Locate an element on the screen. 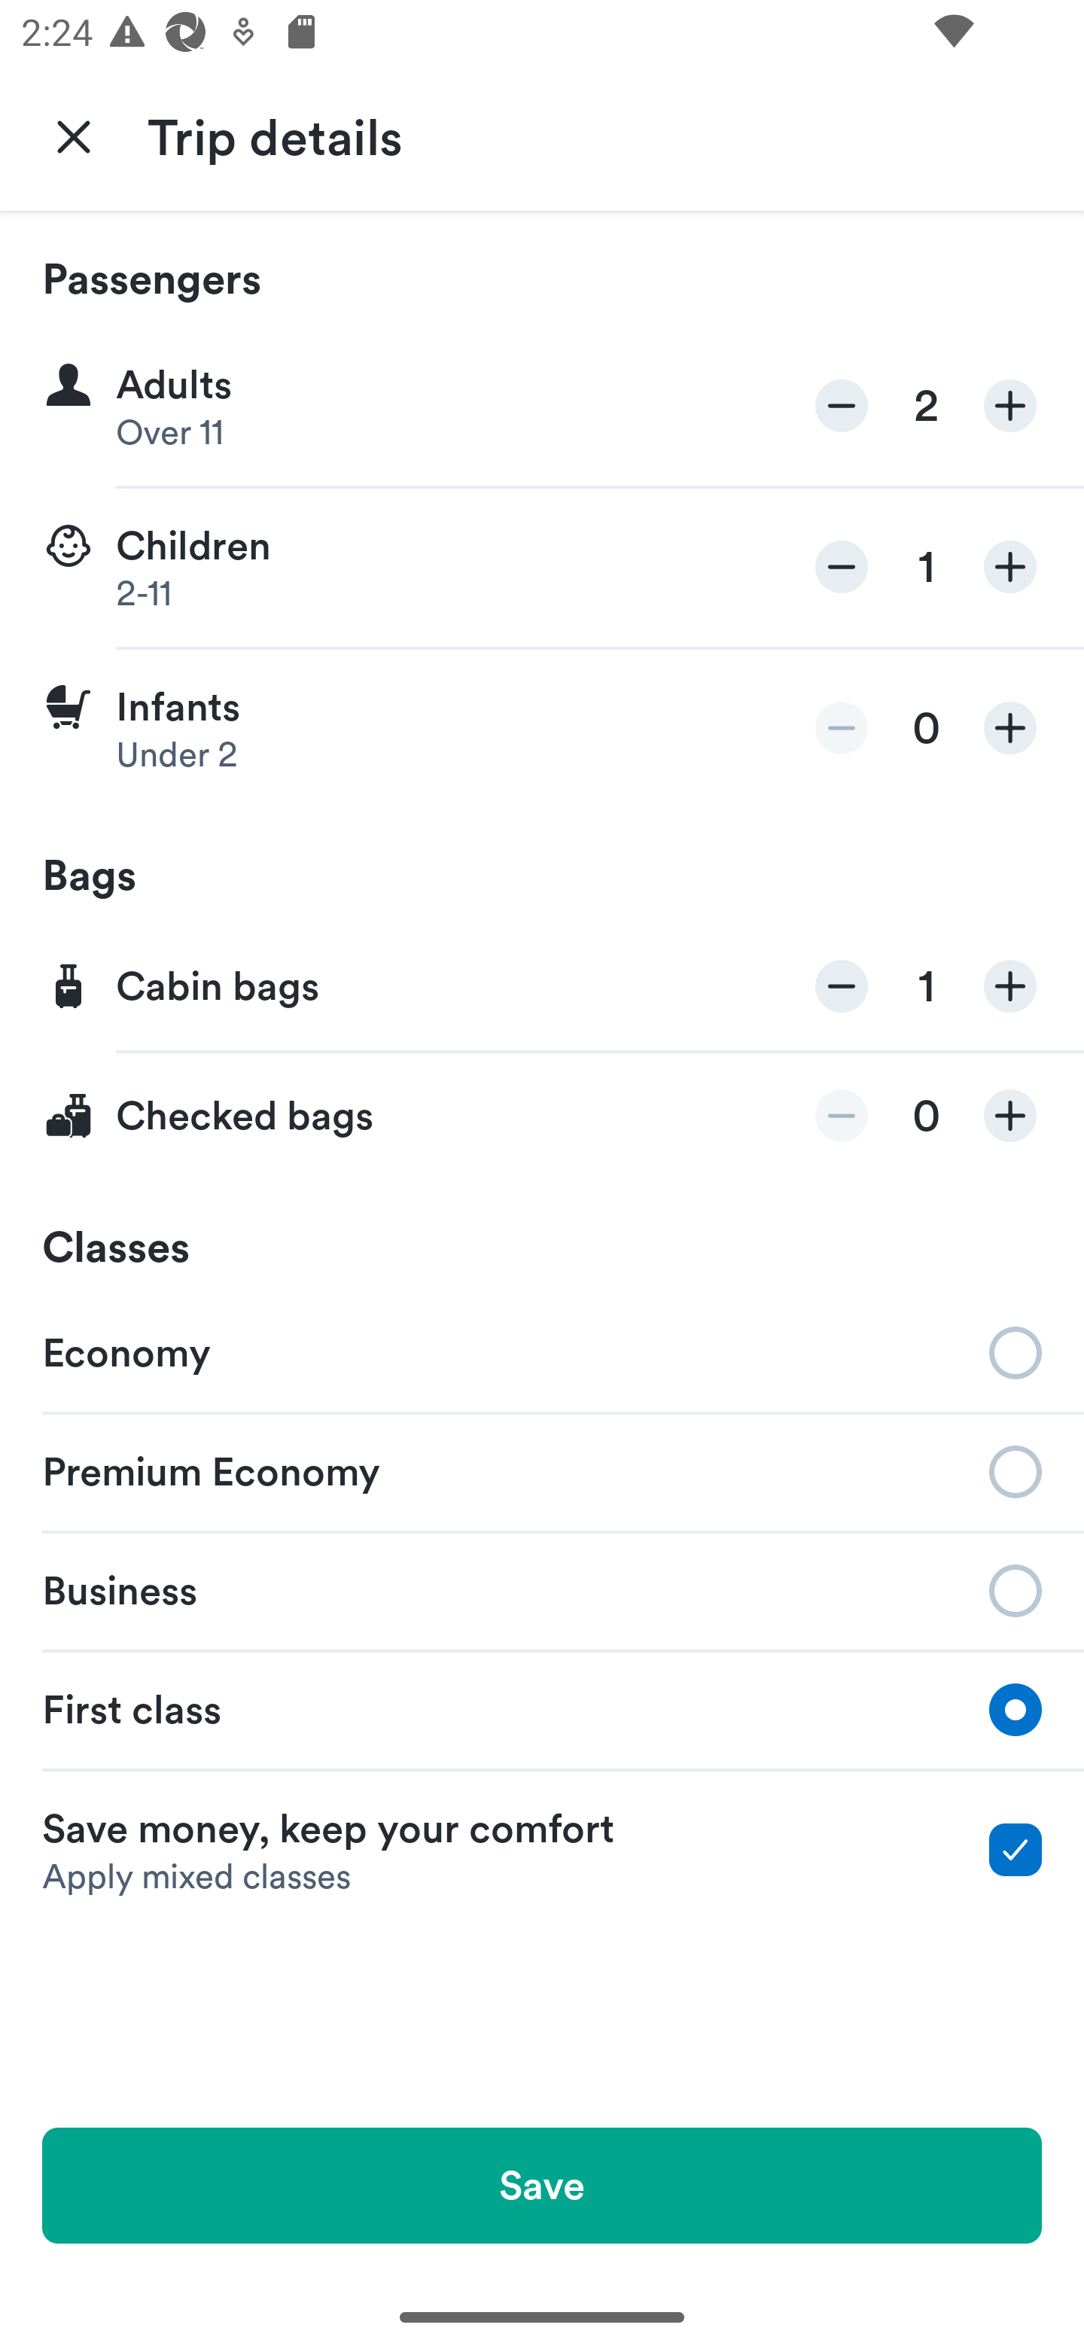 The image size is (1084, 2349). Remove 0 Add Infants Under 2 is located at coordinates (542, 728).